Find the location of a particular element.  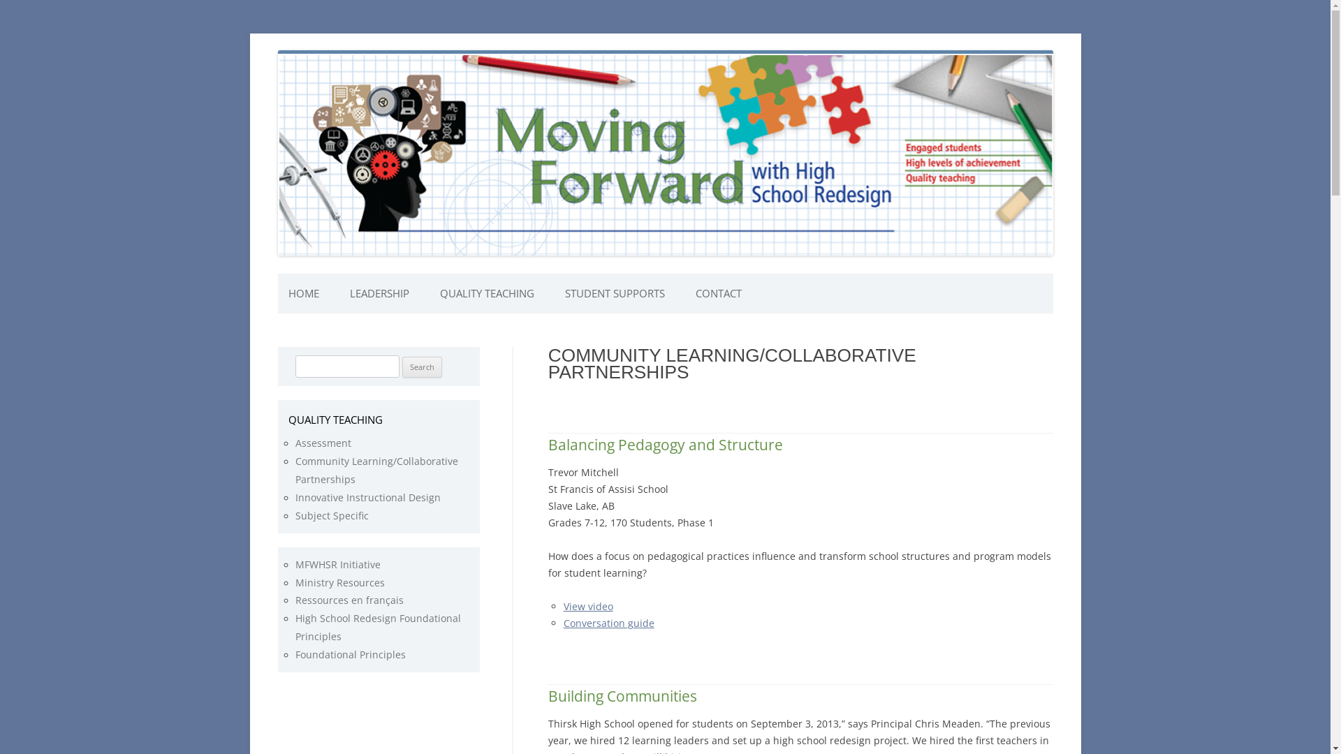

LEADERSHIP is located at coordinates (379, 293).